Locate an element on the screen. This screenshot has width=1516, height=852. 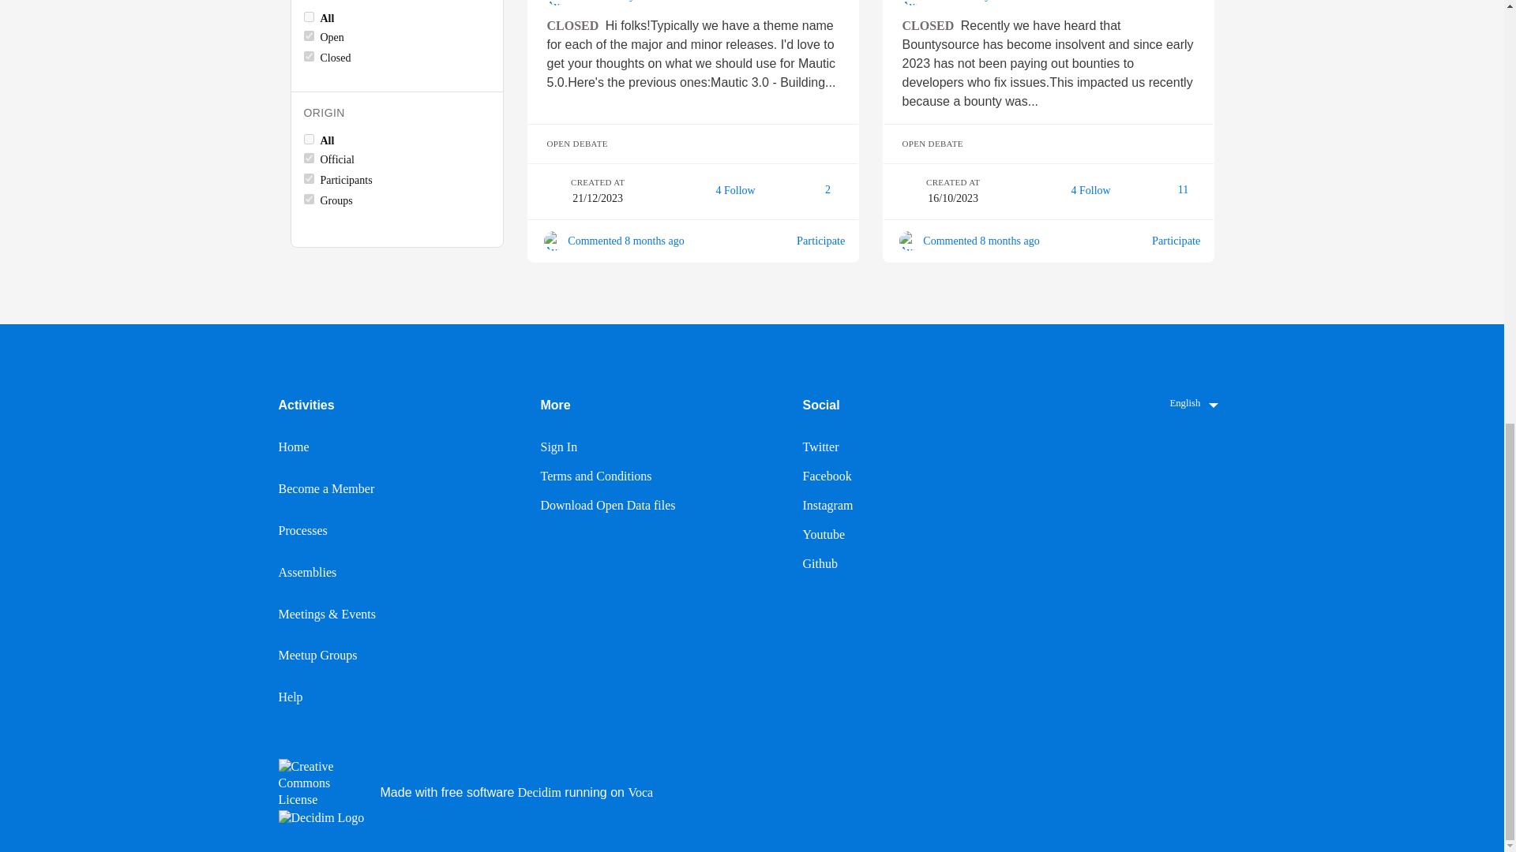
closed is located at coordinates (308, 55).